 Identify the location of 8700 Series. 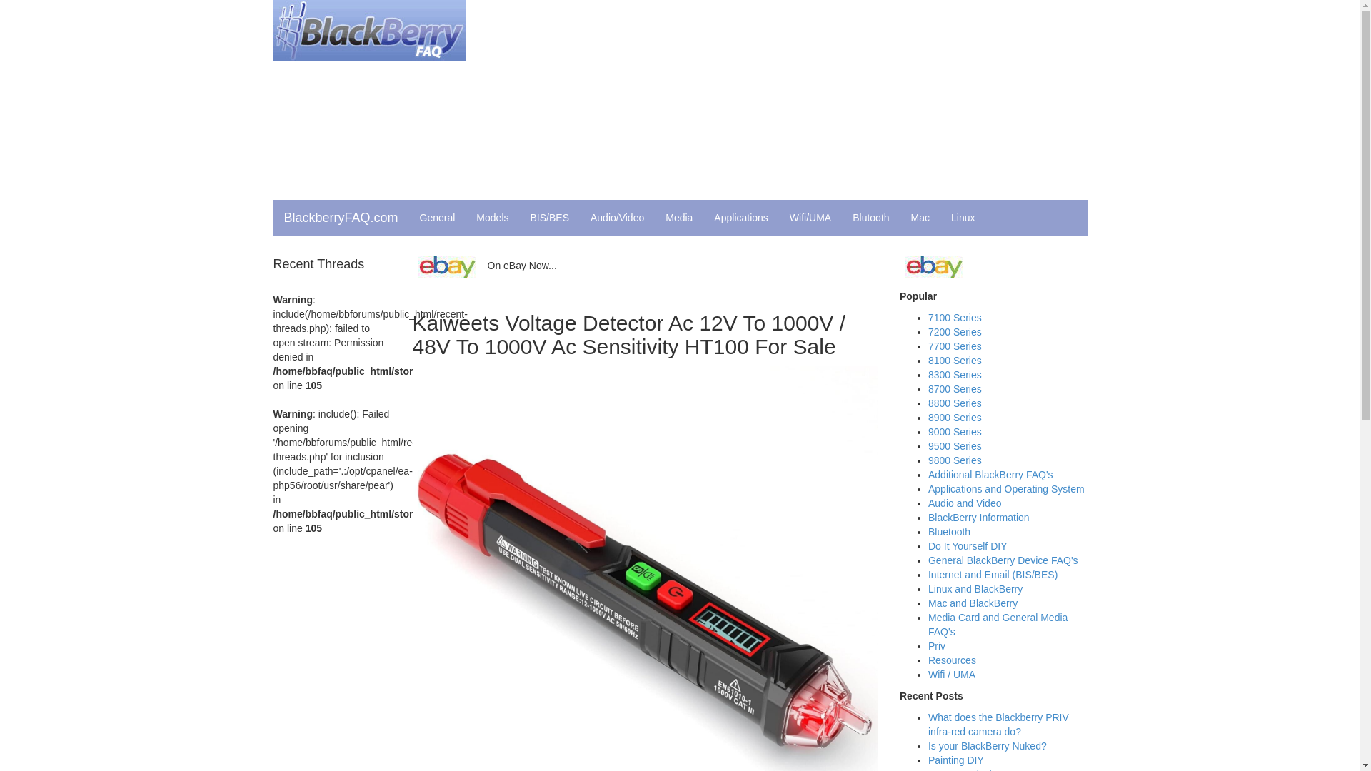
(954, 388).